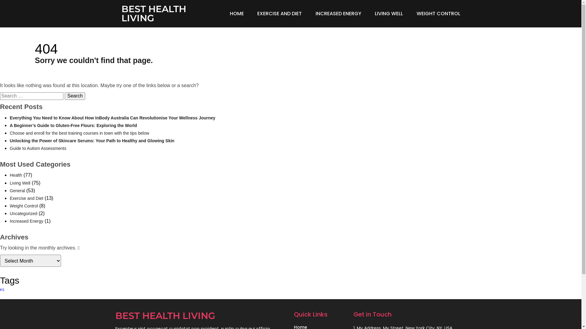 The image size is (586, 329). Describe the element at coordinates (75, 96) in the screenshot. I see `Search` at that location.